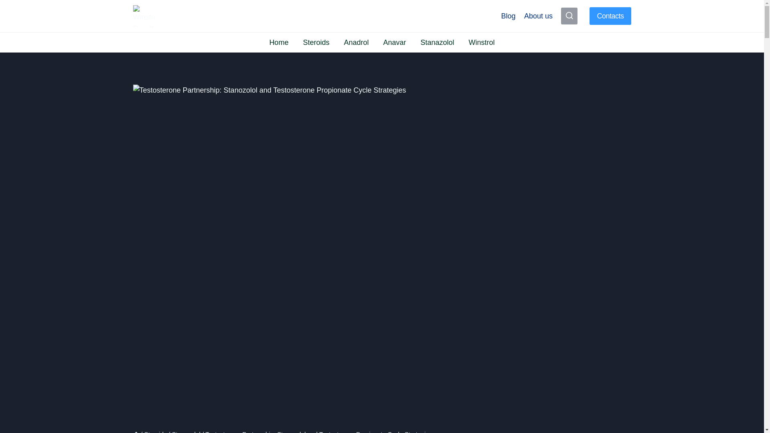  Describe the element at coordinates (437, 42) in the screenshot. I see `Stanazolol` at that location.